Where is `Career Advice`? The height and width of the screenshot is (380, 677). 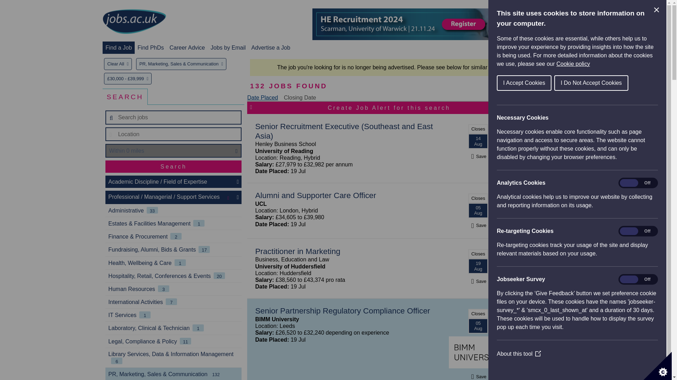 Career Advice is located at coordinates (187, 47).